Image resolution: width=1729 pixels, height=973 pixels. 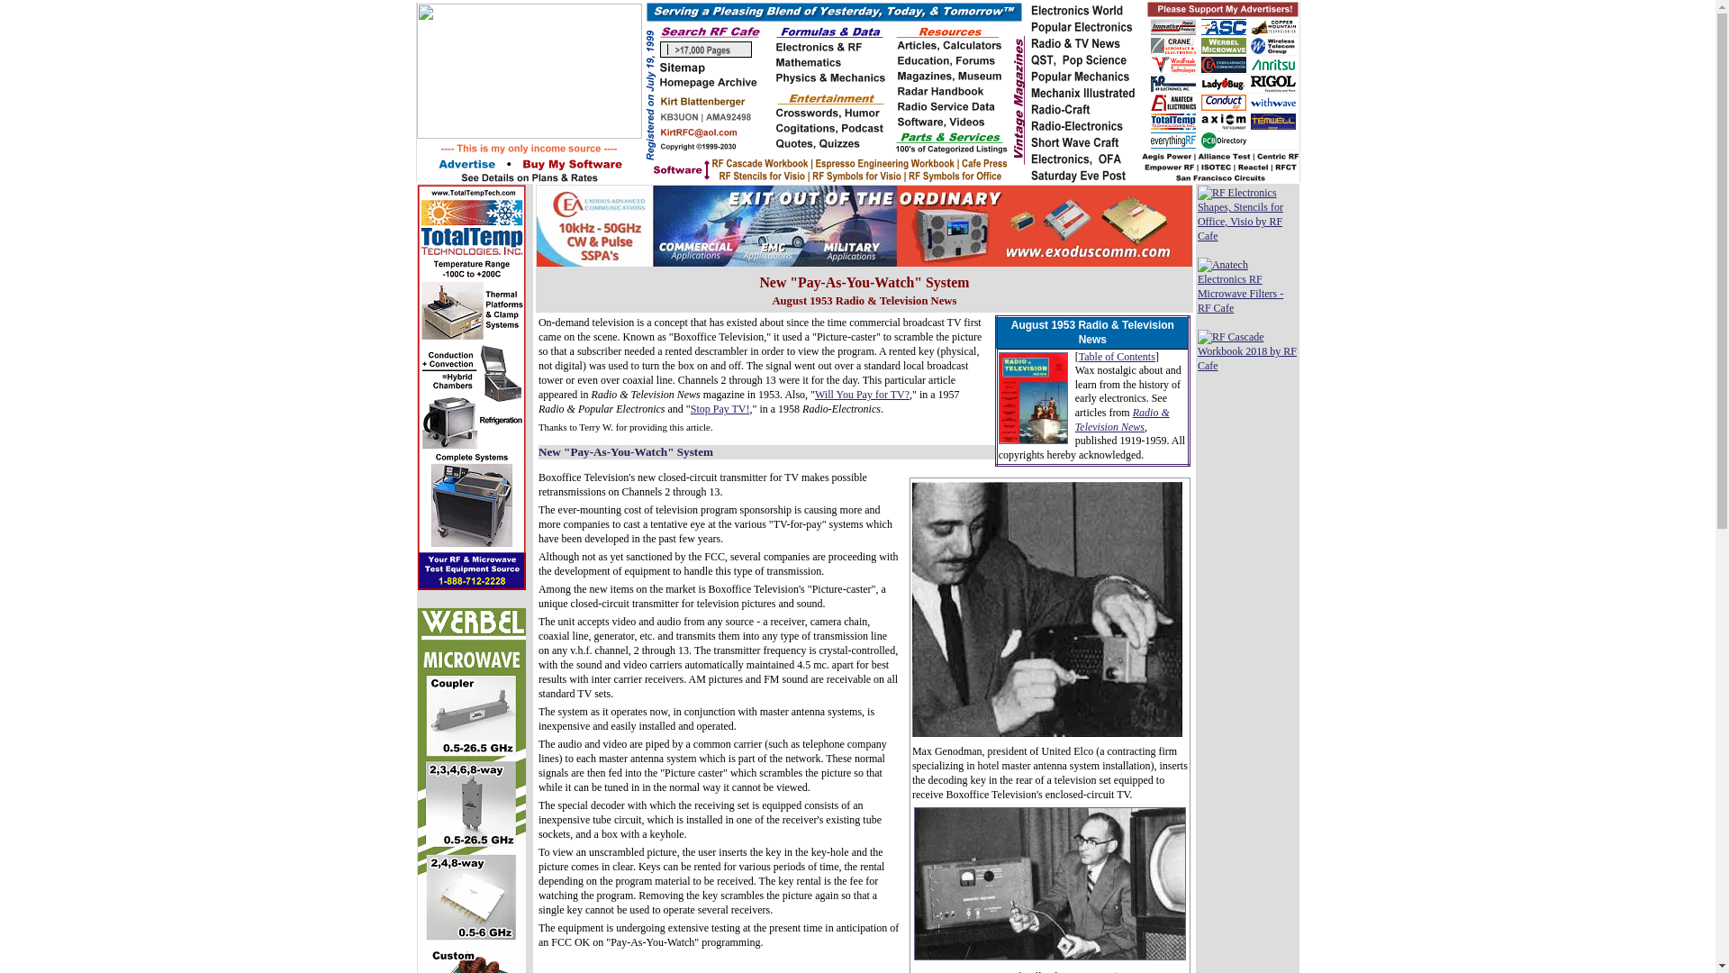 I want to click on Will You Pay for TV?, so click(x=861, y=394).